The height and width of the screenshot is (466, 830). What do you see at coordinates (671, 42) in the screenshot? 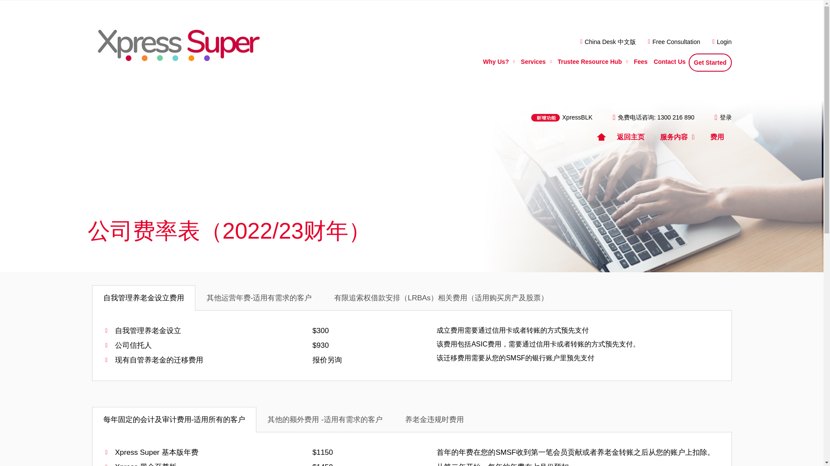
I see `Free Consultation` at bounding box center [671, 42].